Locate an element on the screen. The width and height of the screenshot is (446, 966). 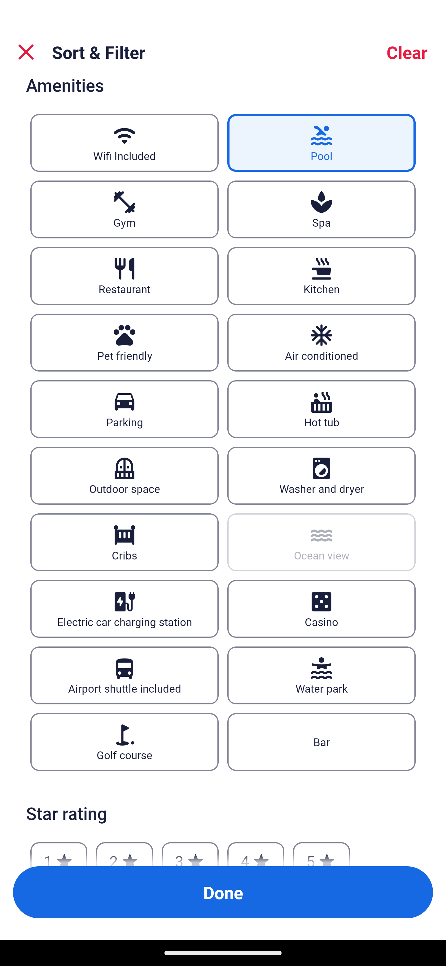
Kitchen is located at coordinates (321, 276).